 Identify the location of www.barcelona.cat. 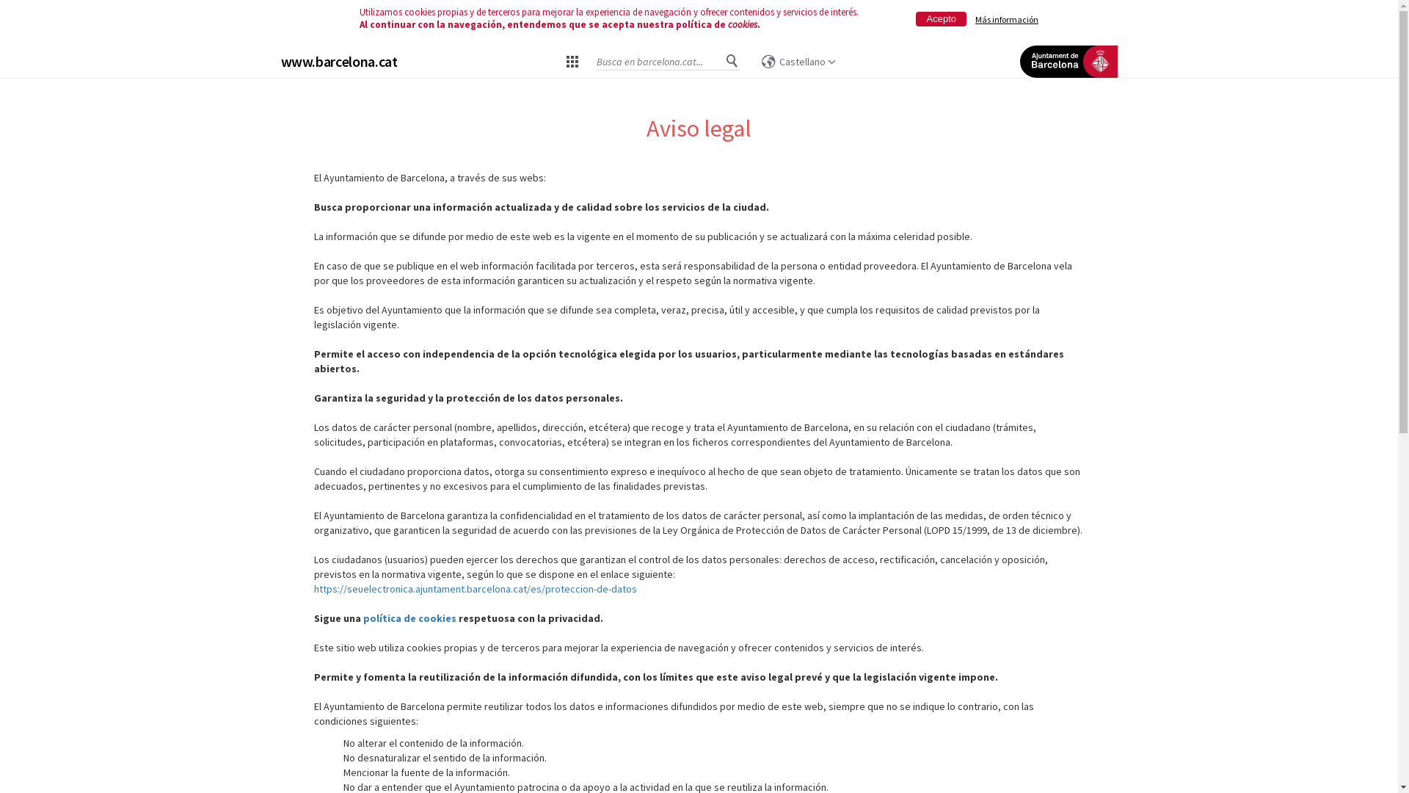
(339, 62).